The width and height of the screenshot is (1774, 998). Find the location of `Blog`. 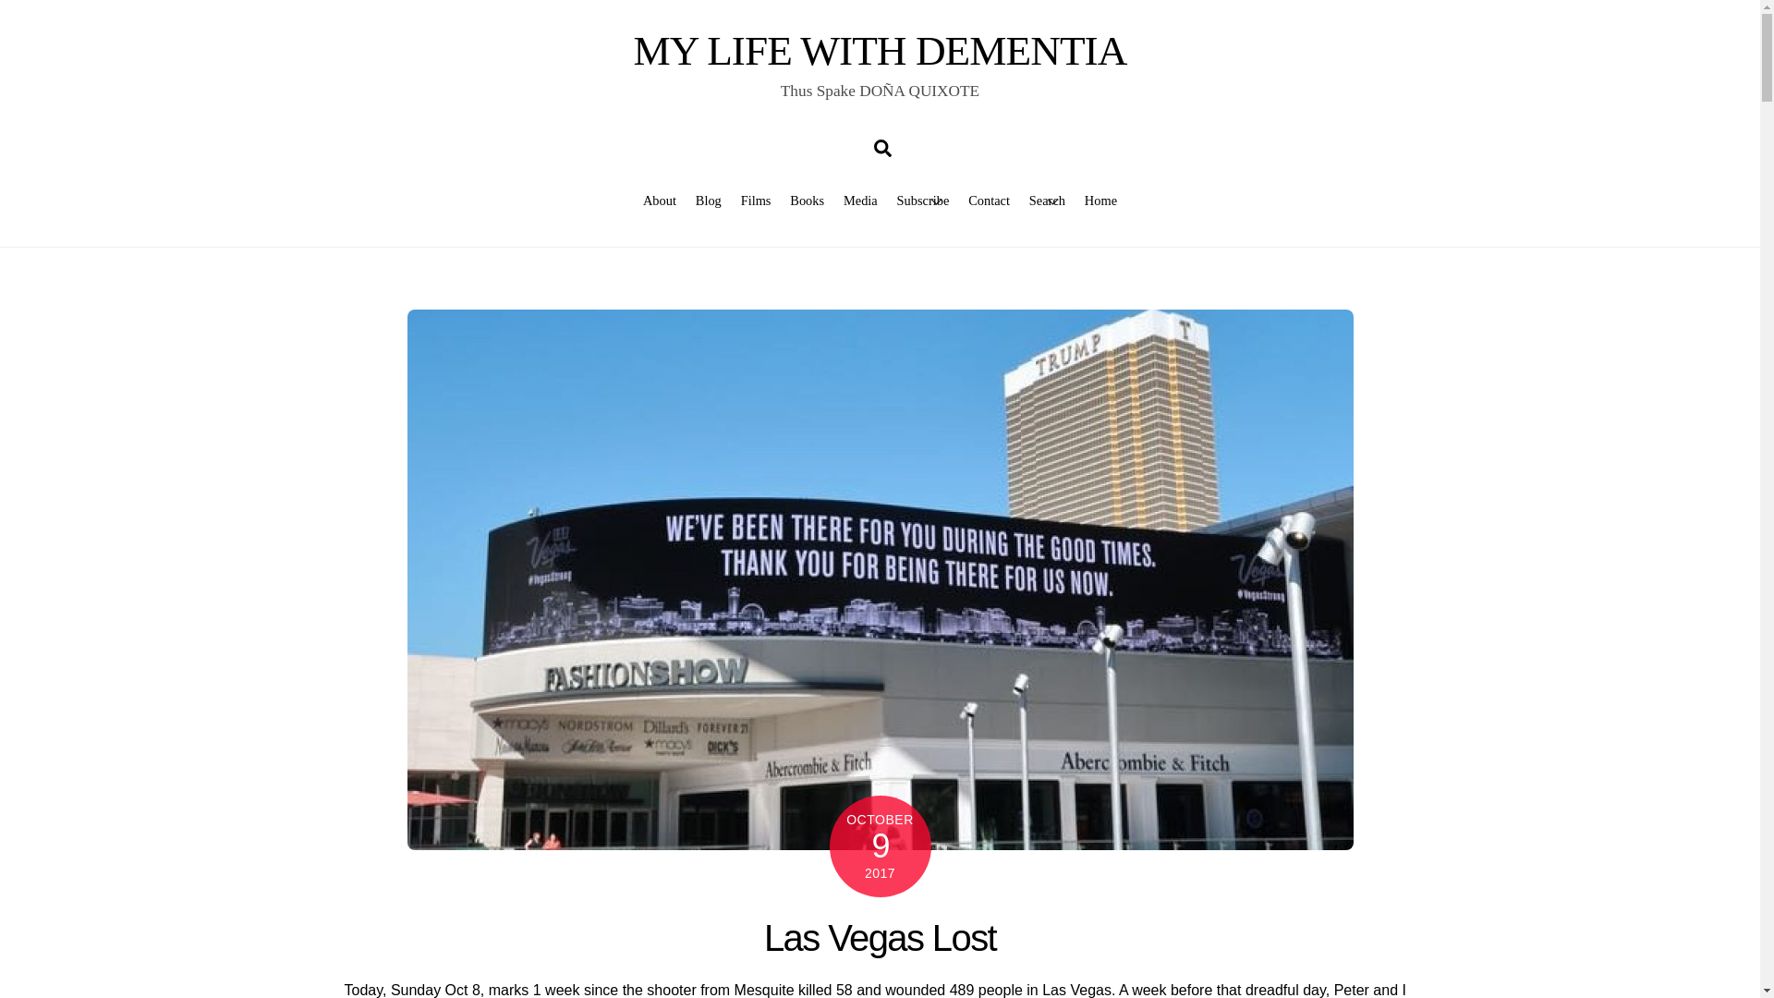

Blog is located at coordinates (708, 200).